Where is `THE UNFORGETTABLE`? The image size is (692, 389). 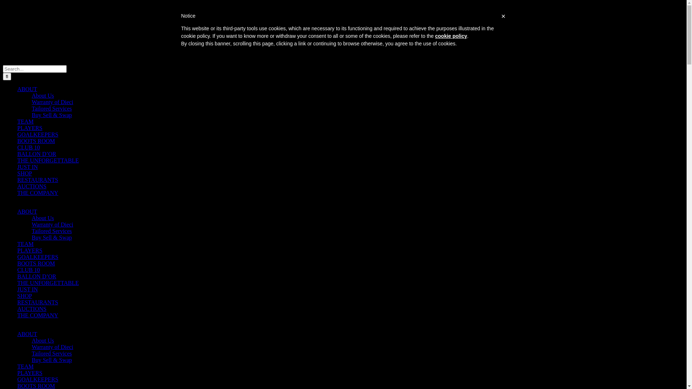
THE UNFORGETTABLE is located at coordinates (48, 283).